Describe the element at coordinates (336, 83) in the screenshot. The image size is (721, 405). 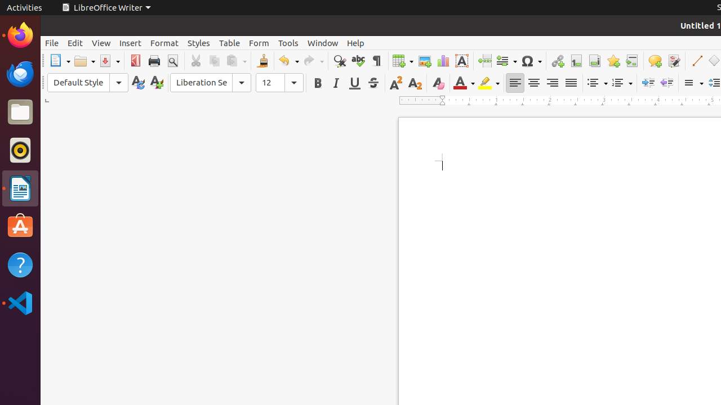
I see `Italic` at that location.